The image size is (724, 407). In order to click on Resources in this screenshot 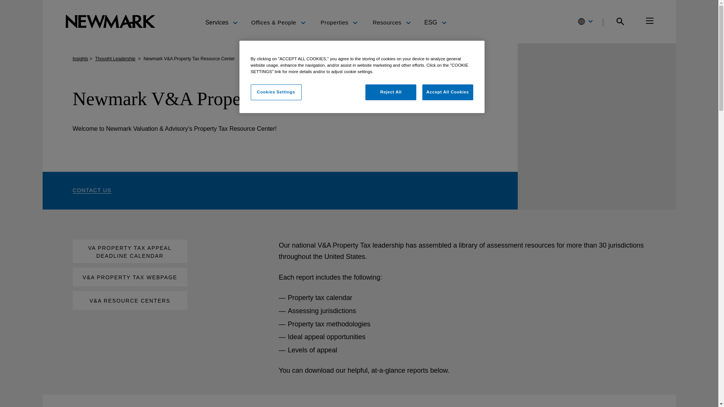, I will do `click(391, 23)`.